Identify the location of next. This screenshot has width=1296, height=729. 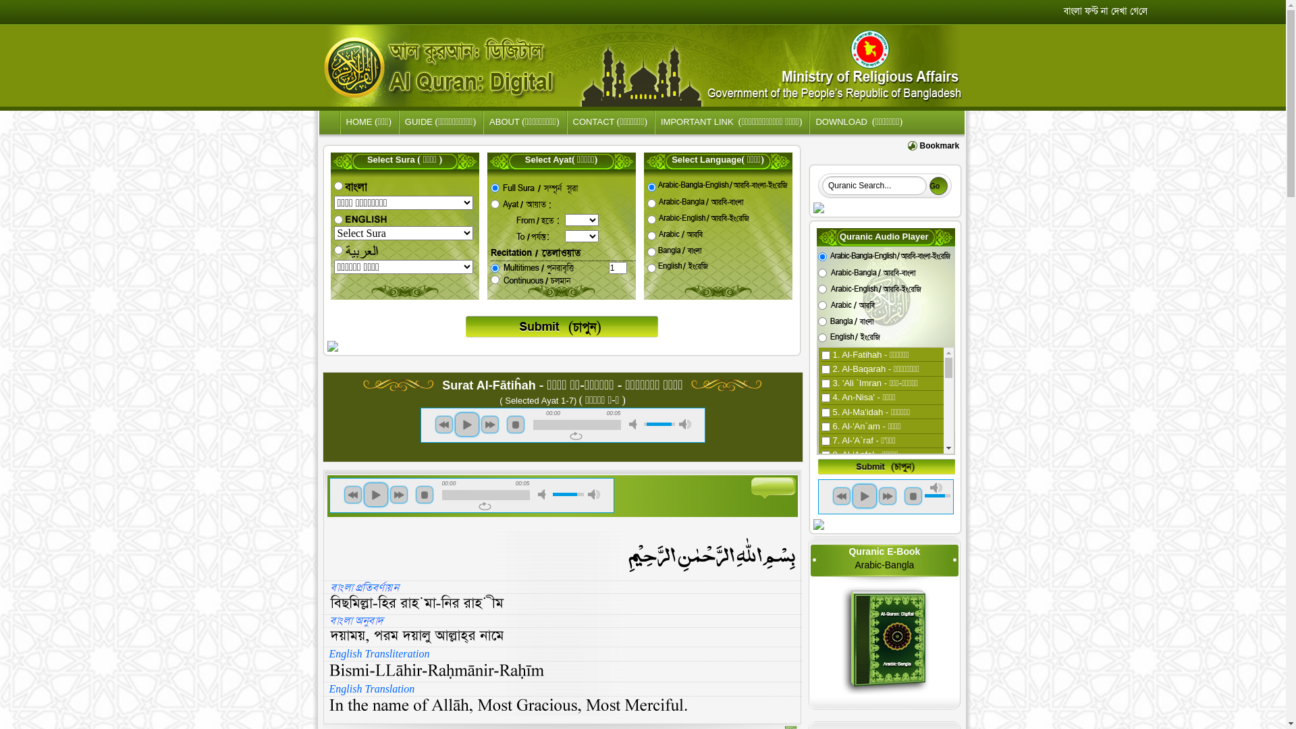
(490, 425).